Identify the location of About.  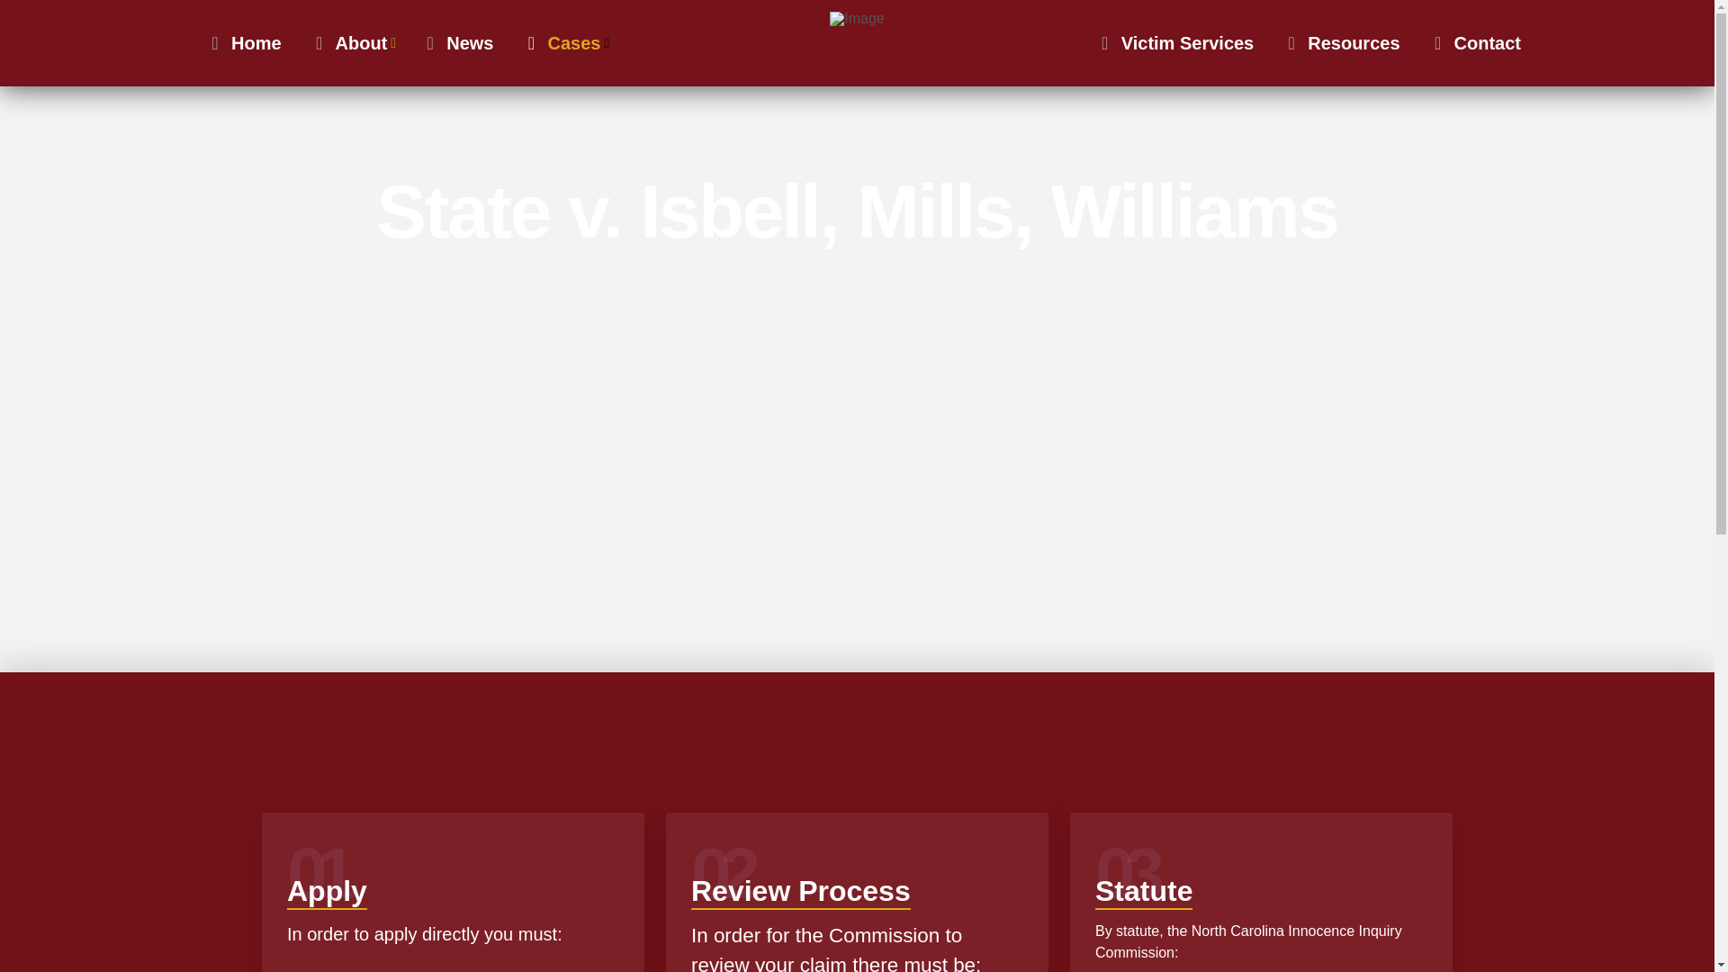
(351, 43).